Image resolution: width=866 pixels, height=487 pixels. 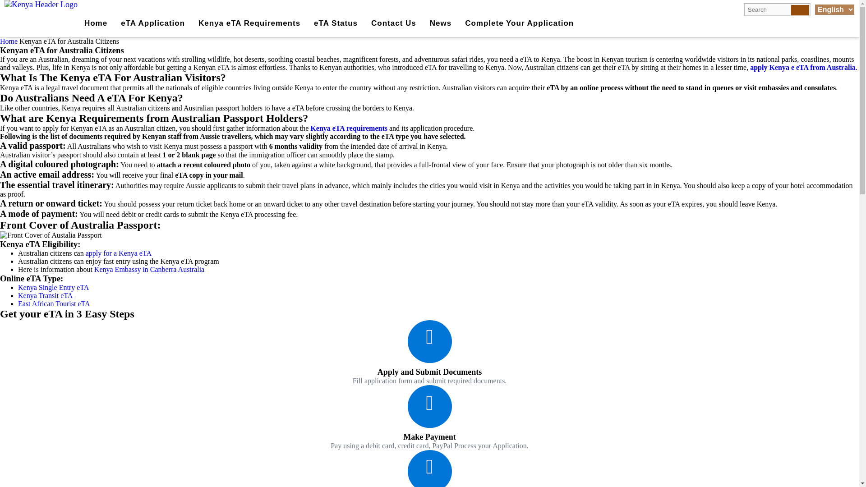 I want to click on Kenya eTA requirements, so click(x=348, y=128).